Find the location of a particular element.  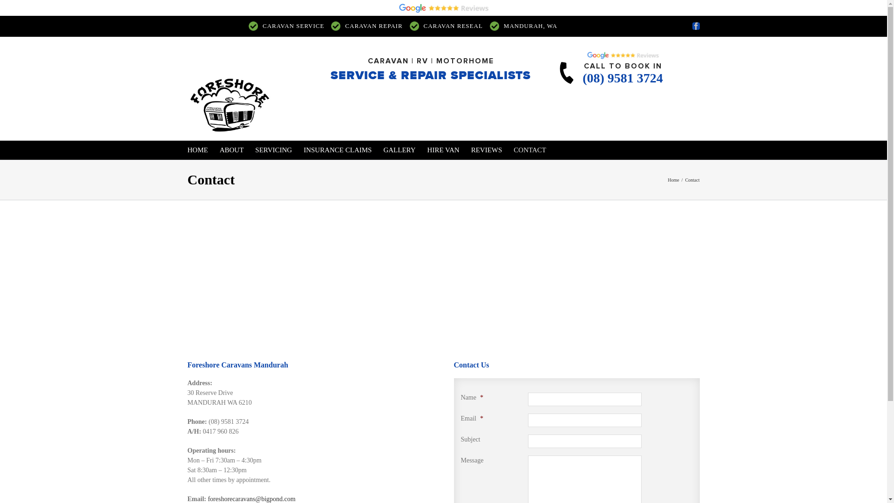

Home is located at coordinates (673, 180).